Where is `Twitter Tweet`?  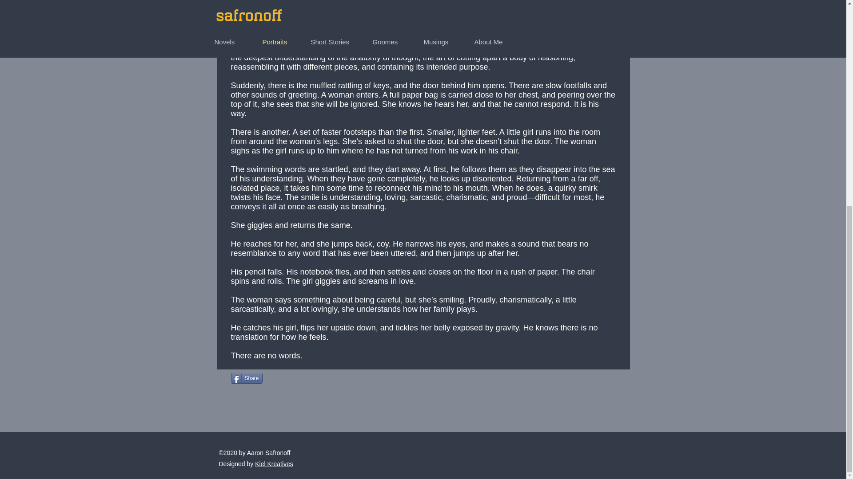
Twitter Tweet is located at coordinates (286, 378).